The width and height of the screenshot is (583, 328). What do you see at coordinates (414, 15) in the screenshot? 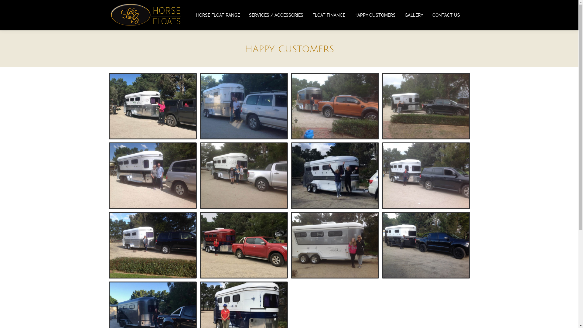
I see `GALLERY` at bounding box center [414, 15].